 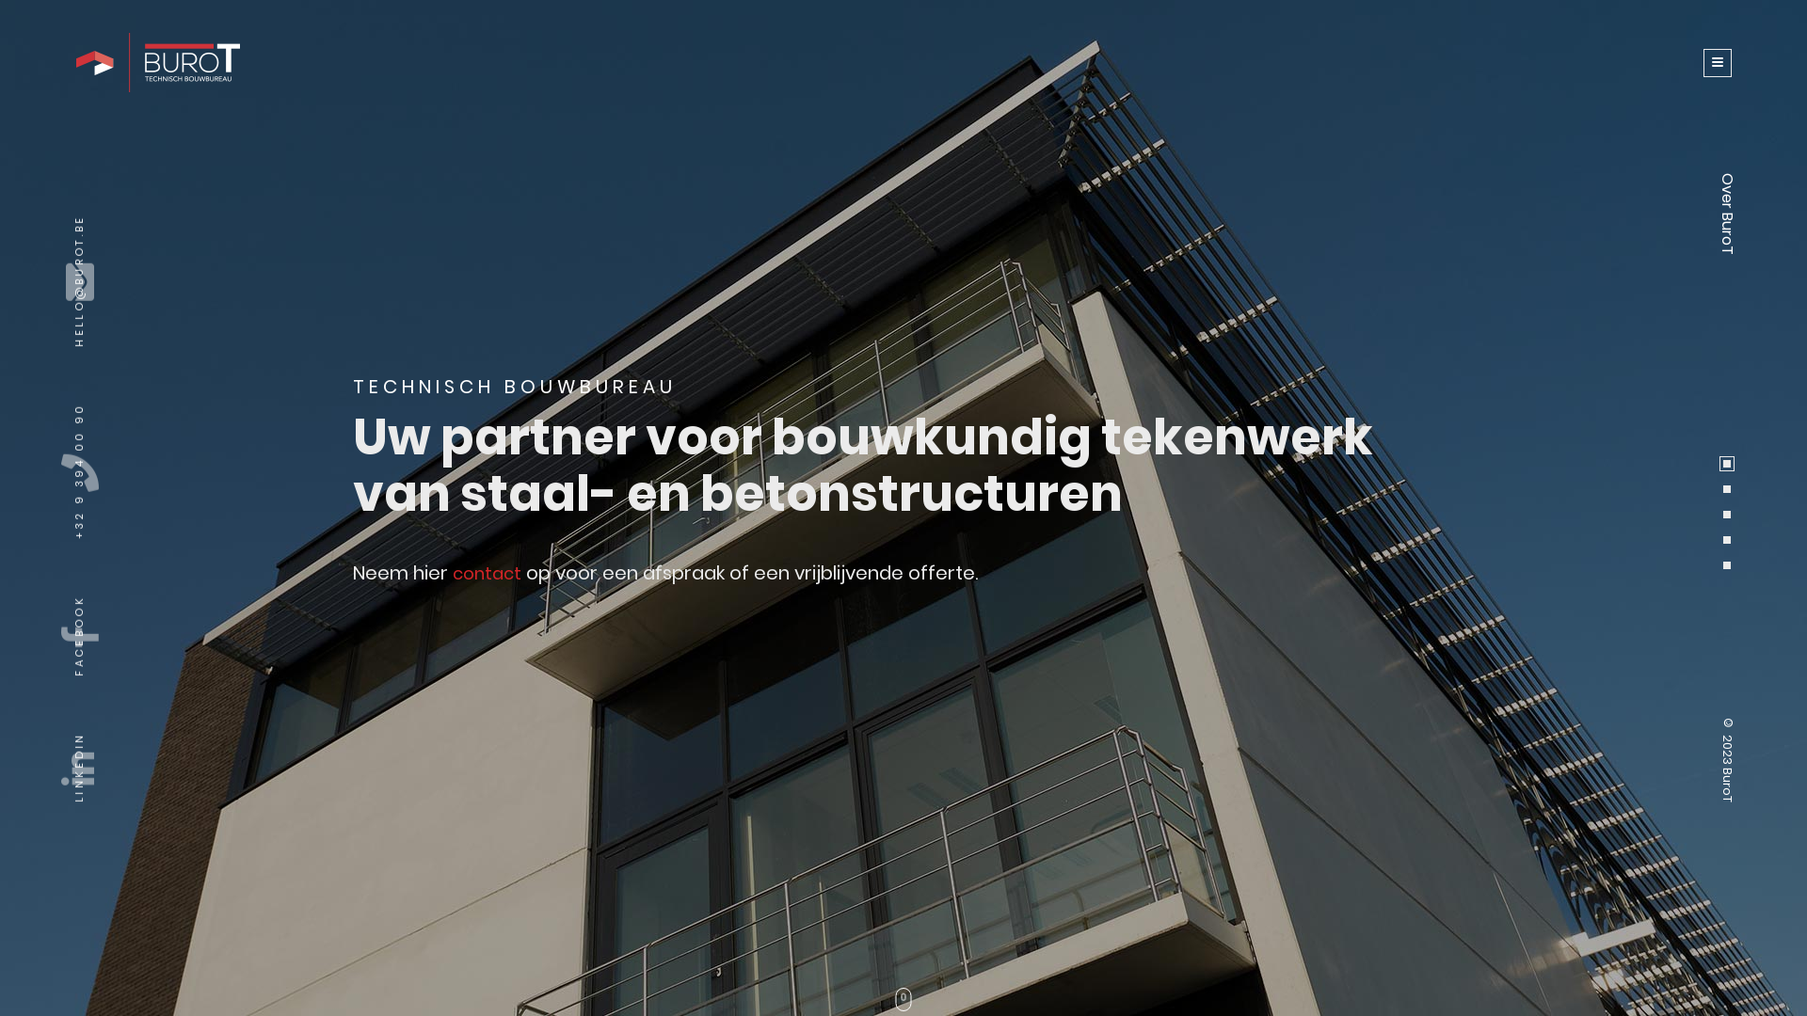 What do you see at coordinates (152, 207) in the screenshot?
I see `HELLO@BUROT.BE` at bounding box center [152, 207].